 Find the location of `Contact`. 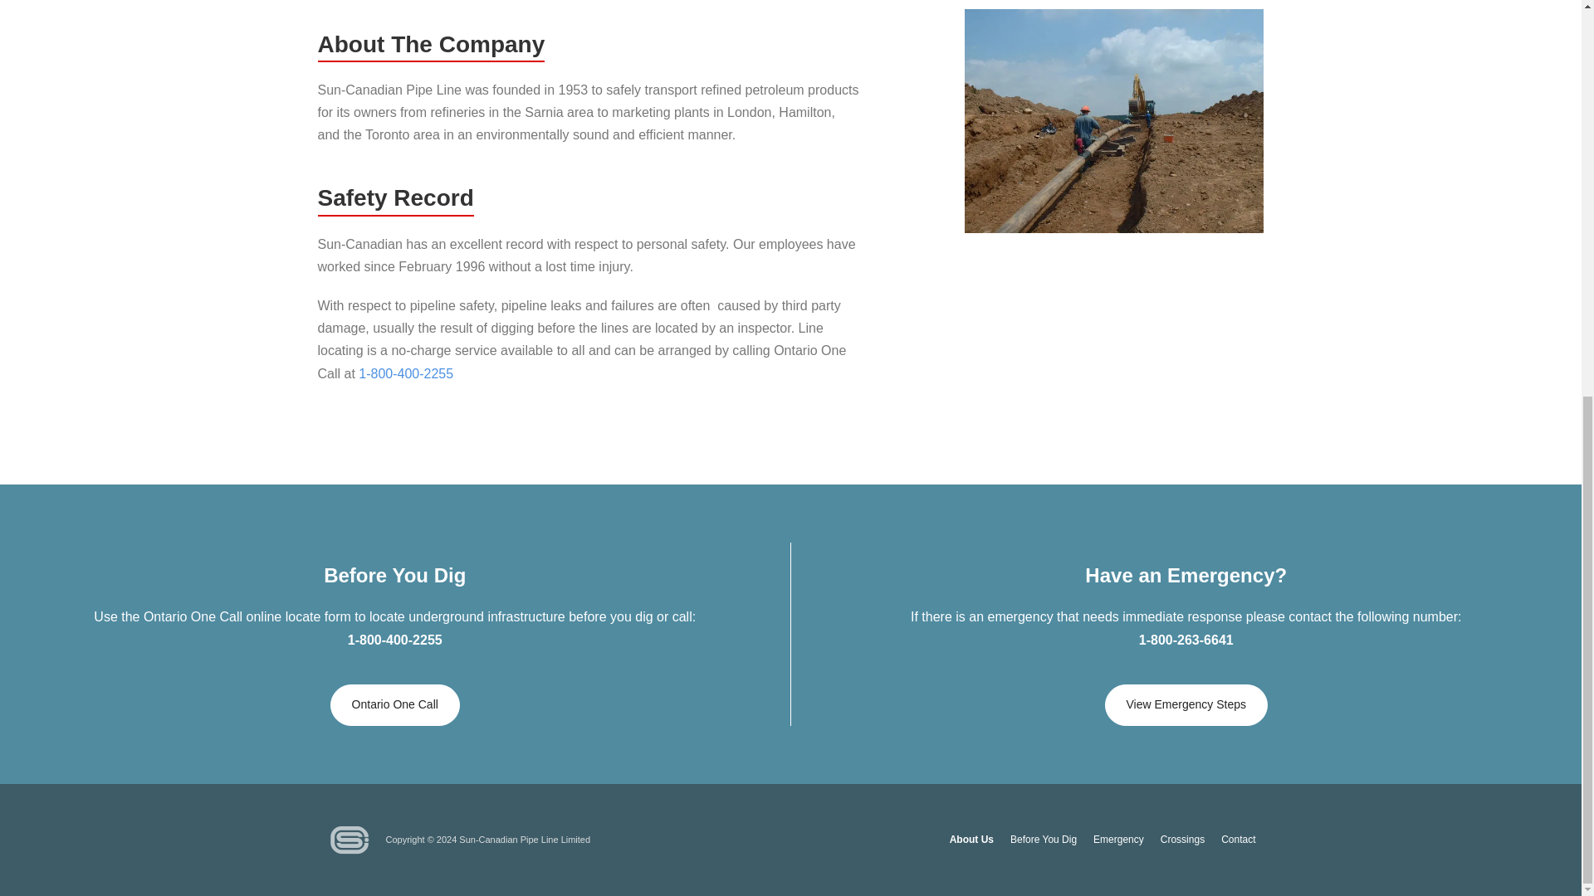

Contact is located at coordinates (1239, 840).